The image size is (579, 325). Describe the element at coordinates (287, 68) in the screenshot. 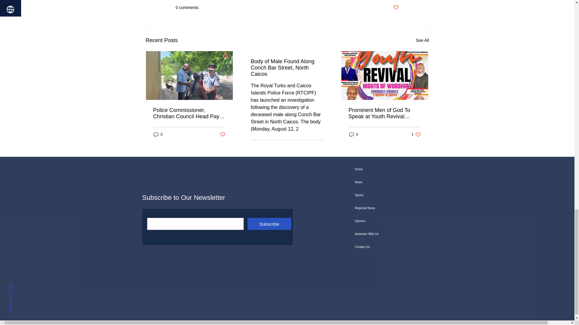

I see `Body of Male Found Along Conch Bar Street, North Caicos` at that location.